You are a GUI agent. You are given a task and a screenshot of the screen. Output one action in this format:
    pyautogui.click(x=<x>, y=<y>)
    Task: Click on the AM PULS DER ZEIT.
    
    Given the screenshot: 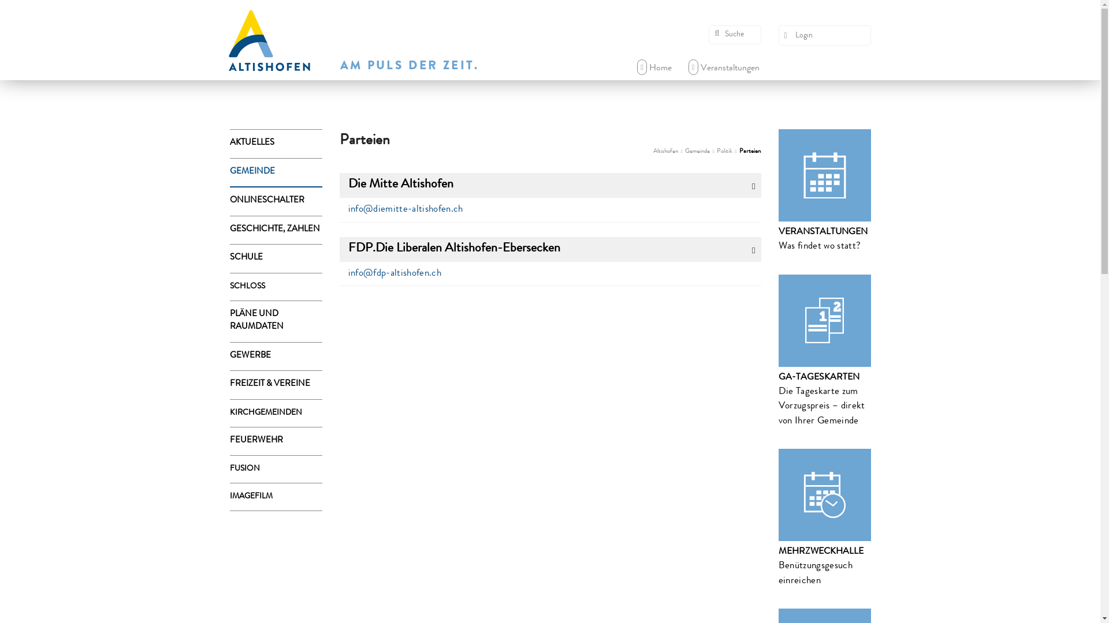 What is the action you would take?
    pyautogui.click(x=409, y=67)
    